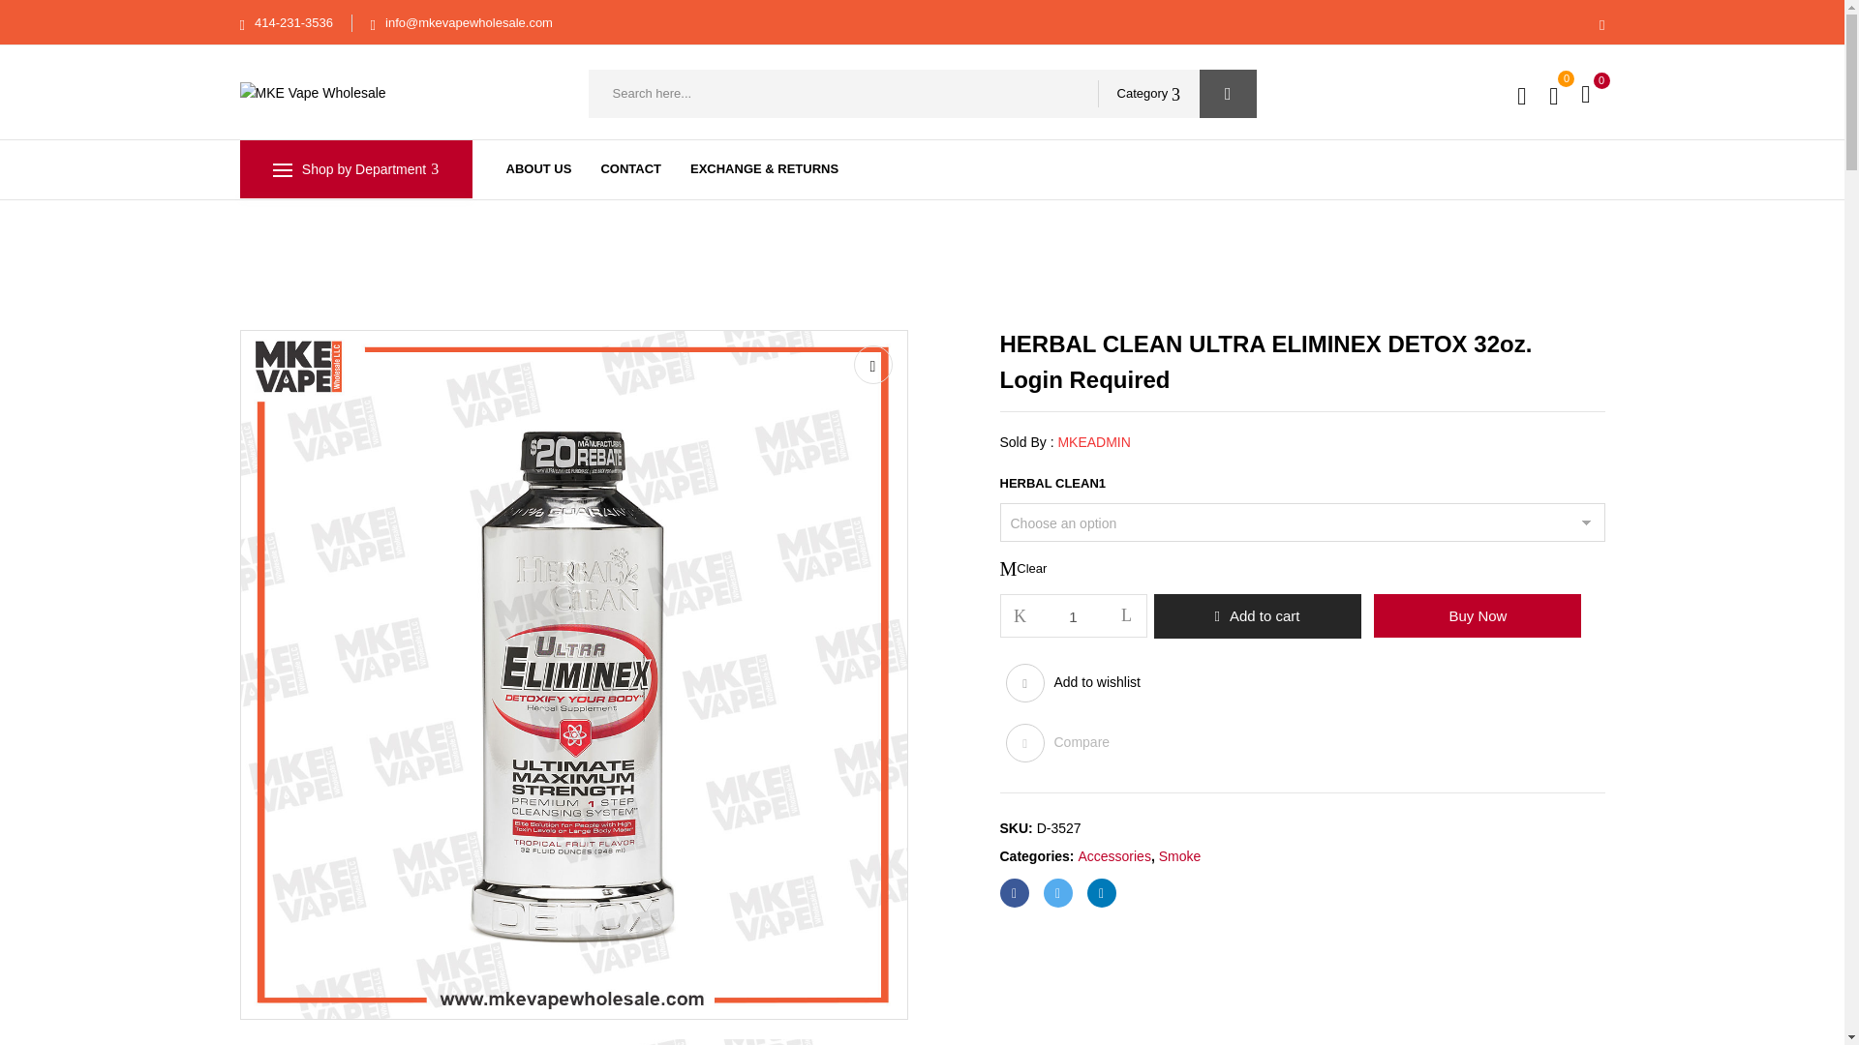 This screenshot has height=1045, width=1859. What do you see at coordinates (1074, 615) in the screenshot?
I see `1` at bounding box center [1074, 615].